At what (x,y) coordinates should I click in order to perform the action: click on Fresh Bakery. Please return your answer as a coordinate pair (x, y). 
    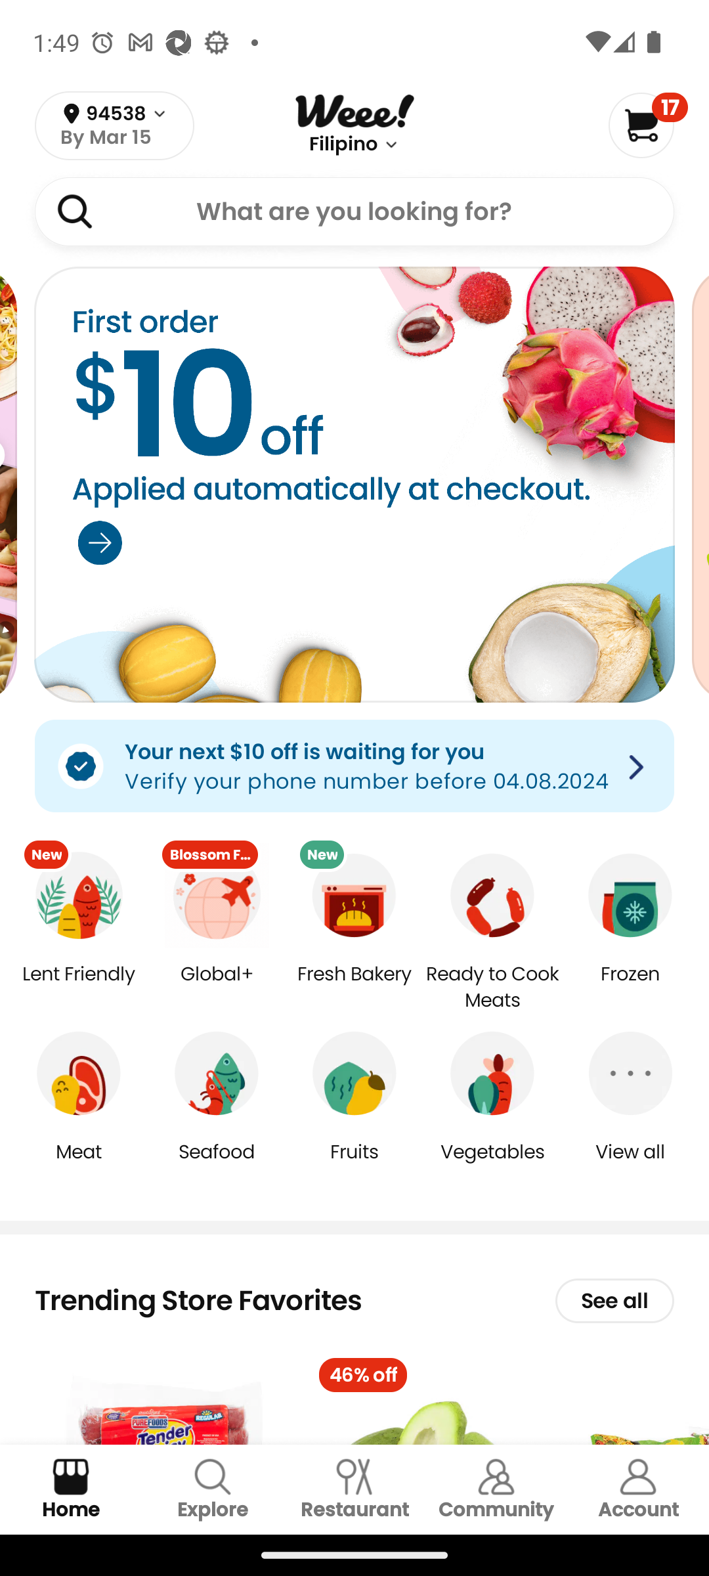
    Looking at the image, I should click on (354, 988).